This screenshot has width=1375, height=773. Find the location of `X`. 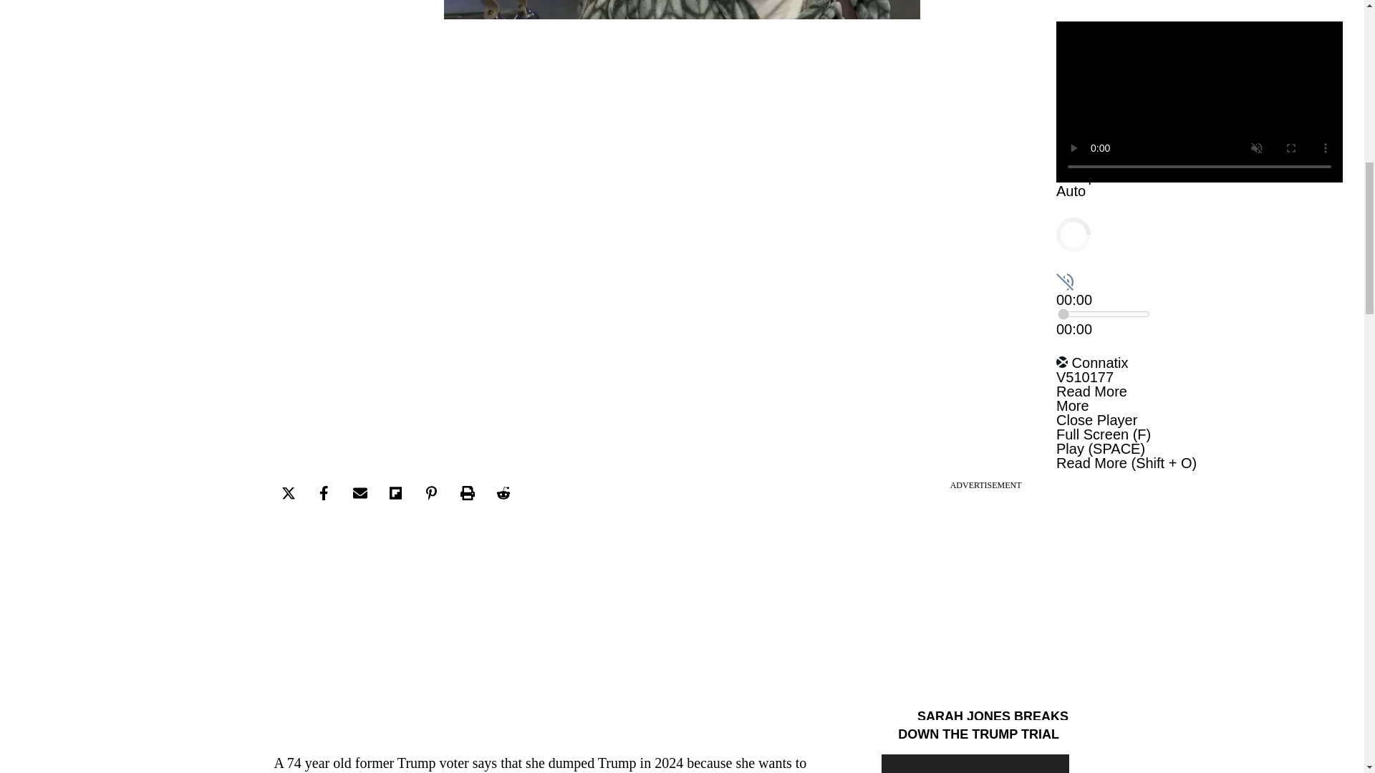

X is located at coordinates (1355, 717).